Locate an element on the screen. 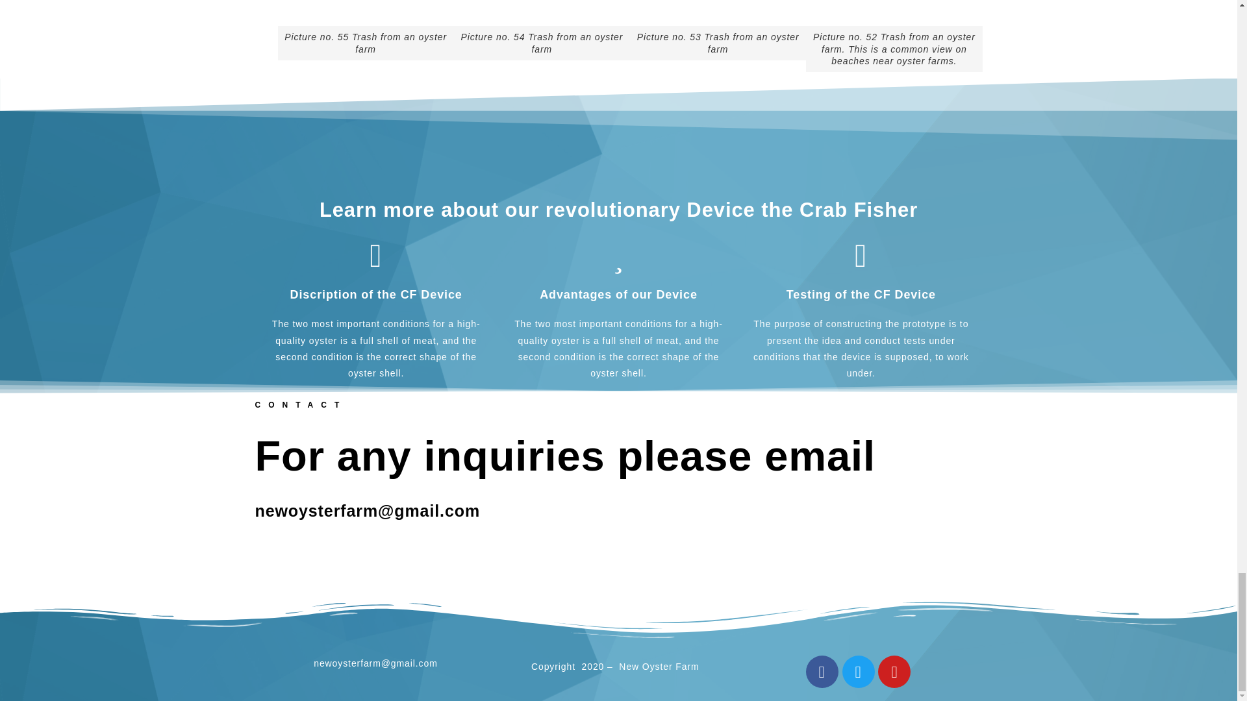  Advantages of our Device is located at coordinates (618, 295).